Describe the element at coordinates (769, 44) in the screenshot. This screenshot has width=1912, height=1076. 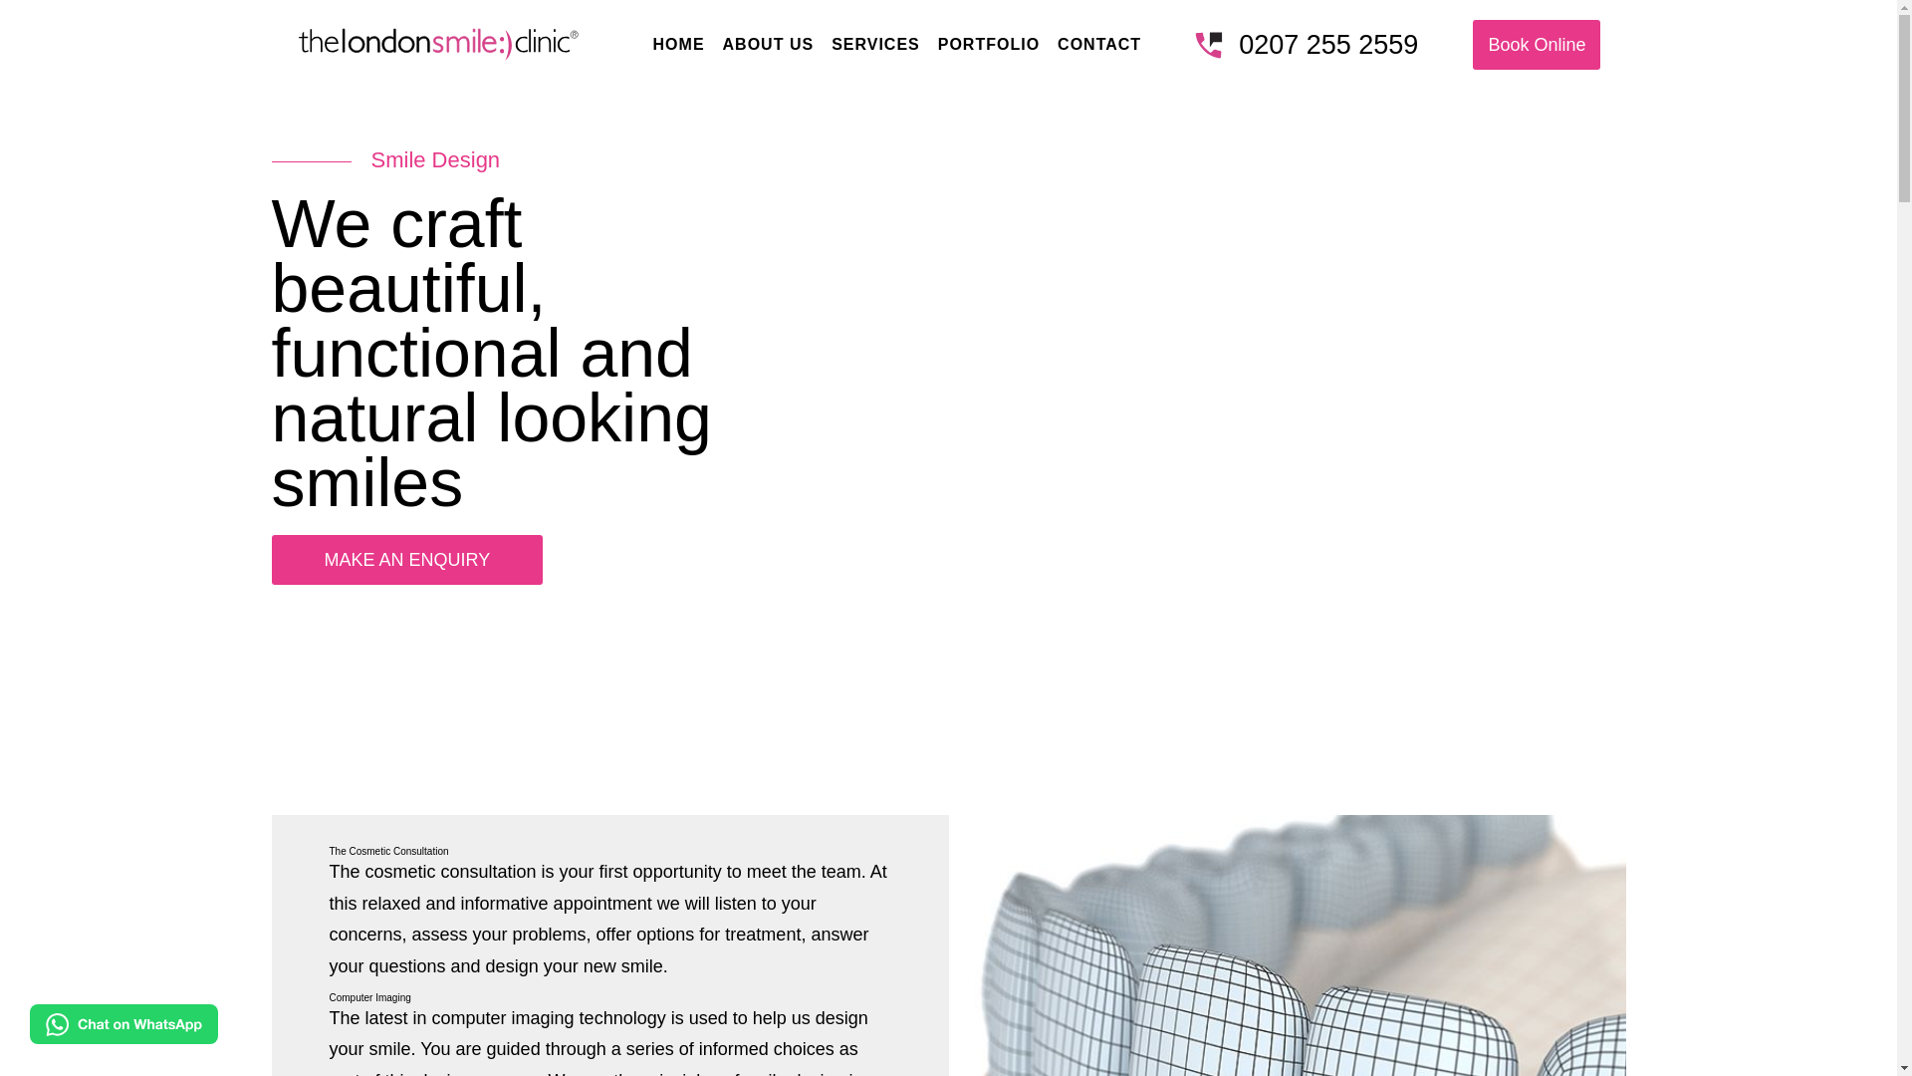
I see `ABOUT US` at that location.